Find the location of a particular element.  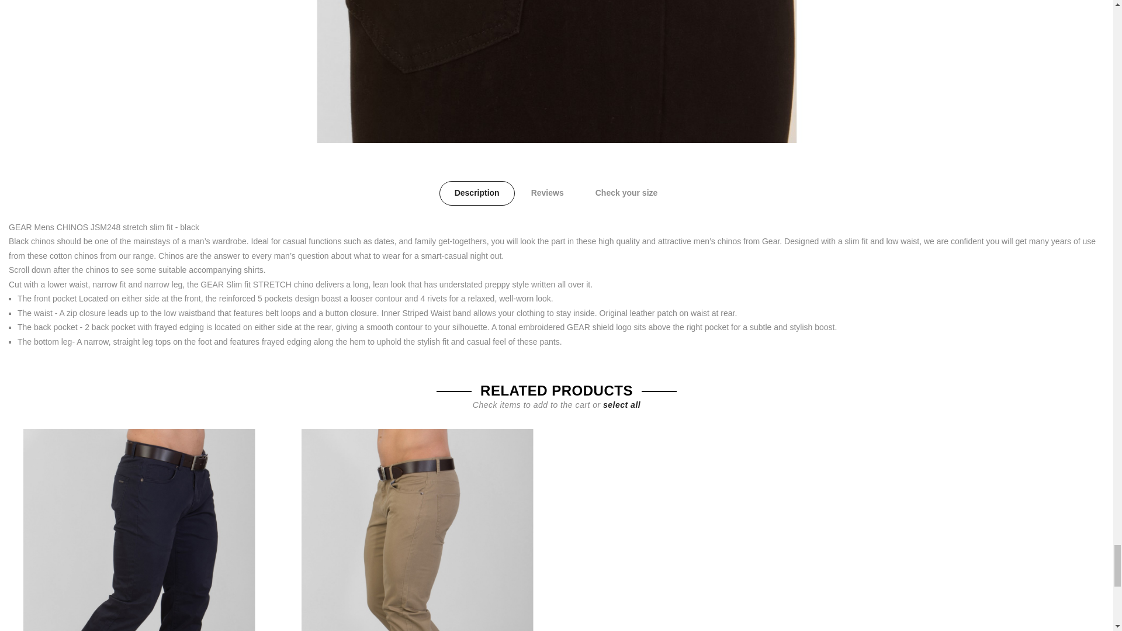

CHINOS JSM248 stretch slim fit -navy is located at coordinates (139, 530).